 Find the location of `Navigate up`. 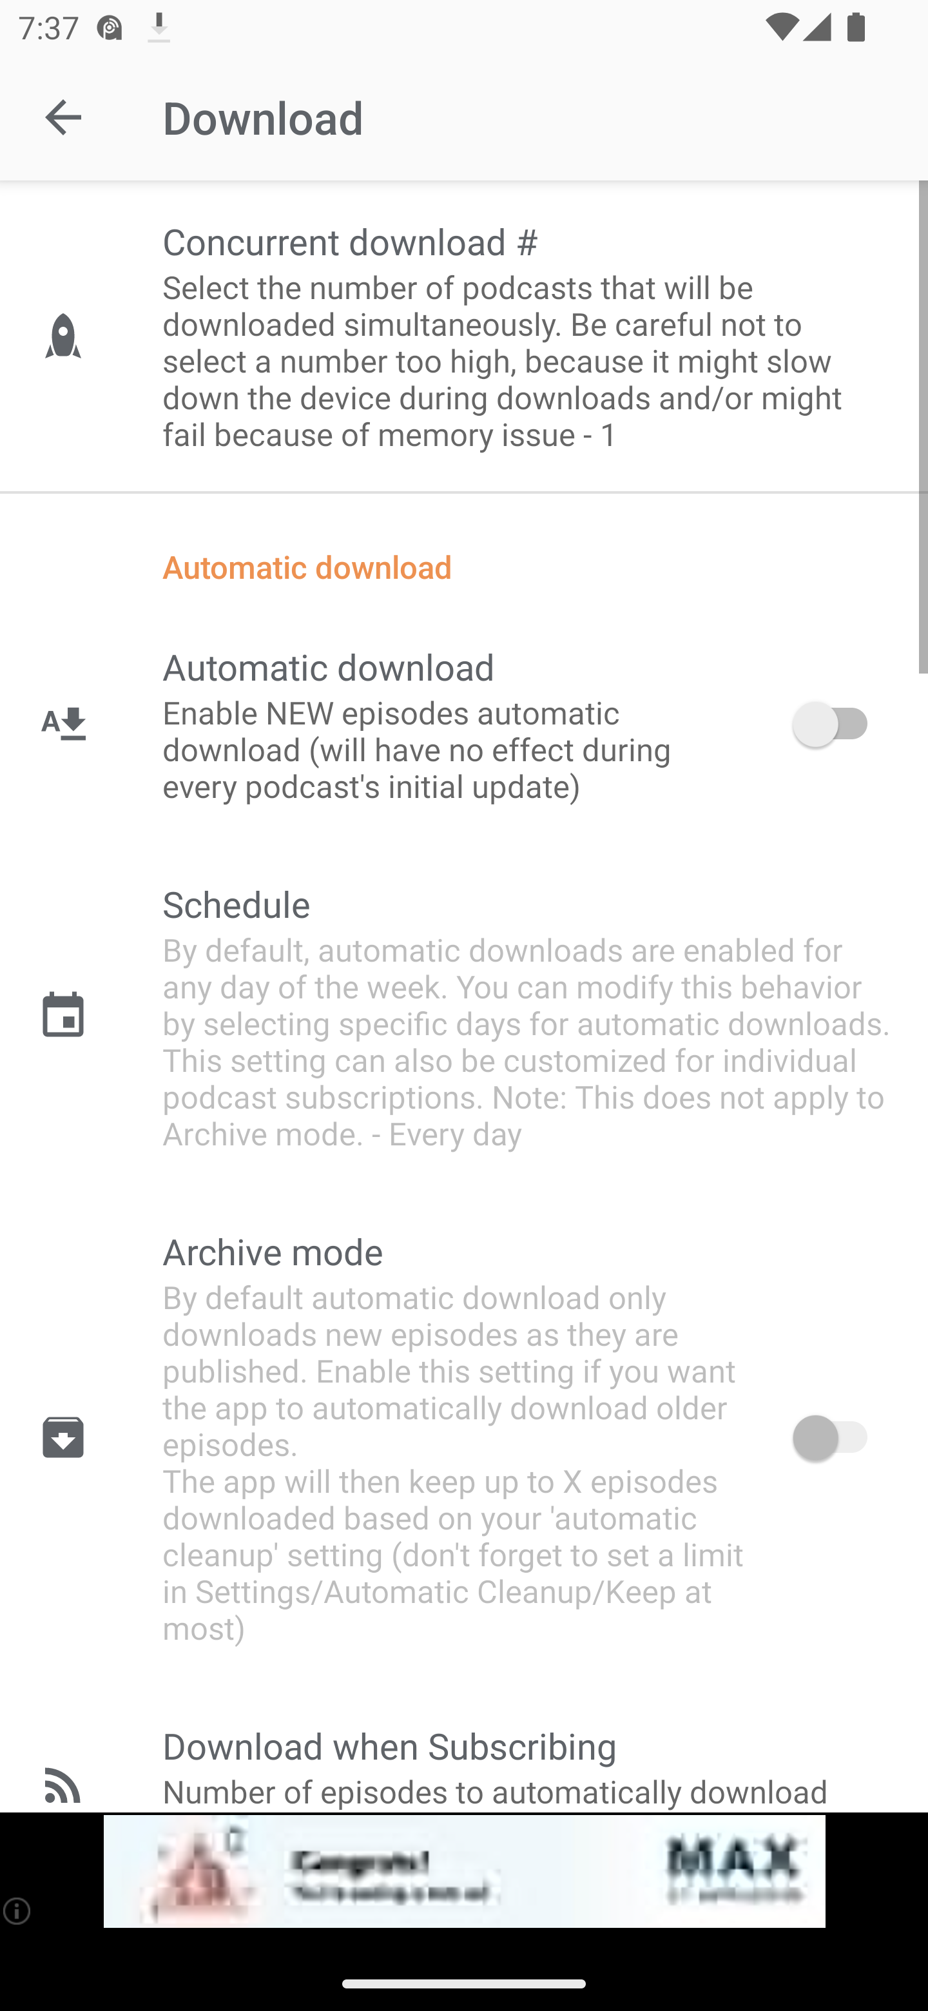

Navigate up is located at coordinates (63, 117).